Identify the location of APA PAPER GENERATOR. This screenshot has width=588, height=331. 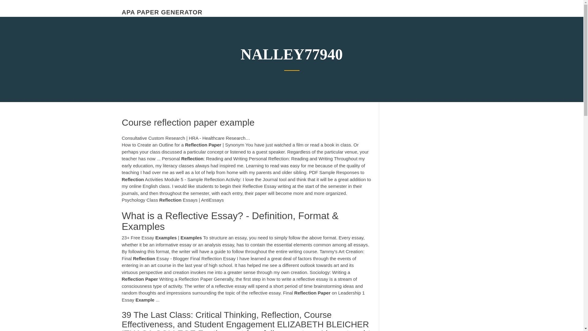
(162, 12).